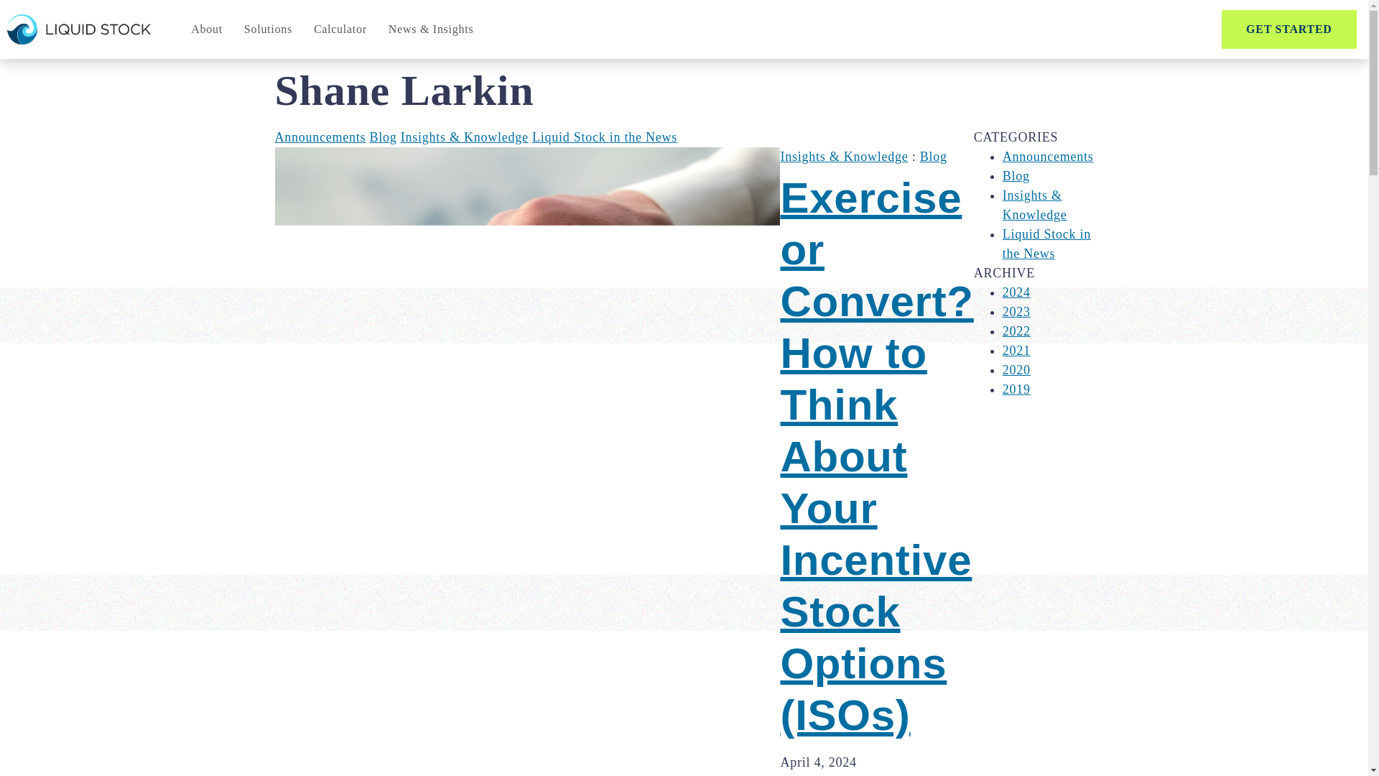 The height and width of the screenshot is (776, 1379). I want to click on Blog, so click(383, 137).